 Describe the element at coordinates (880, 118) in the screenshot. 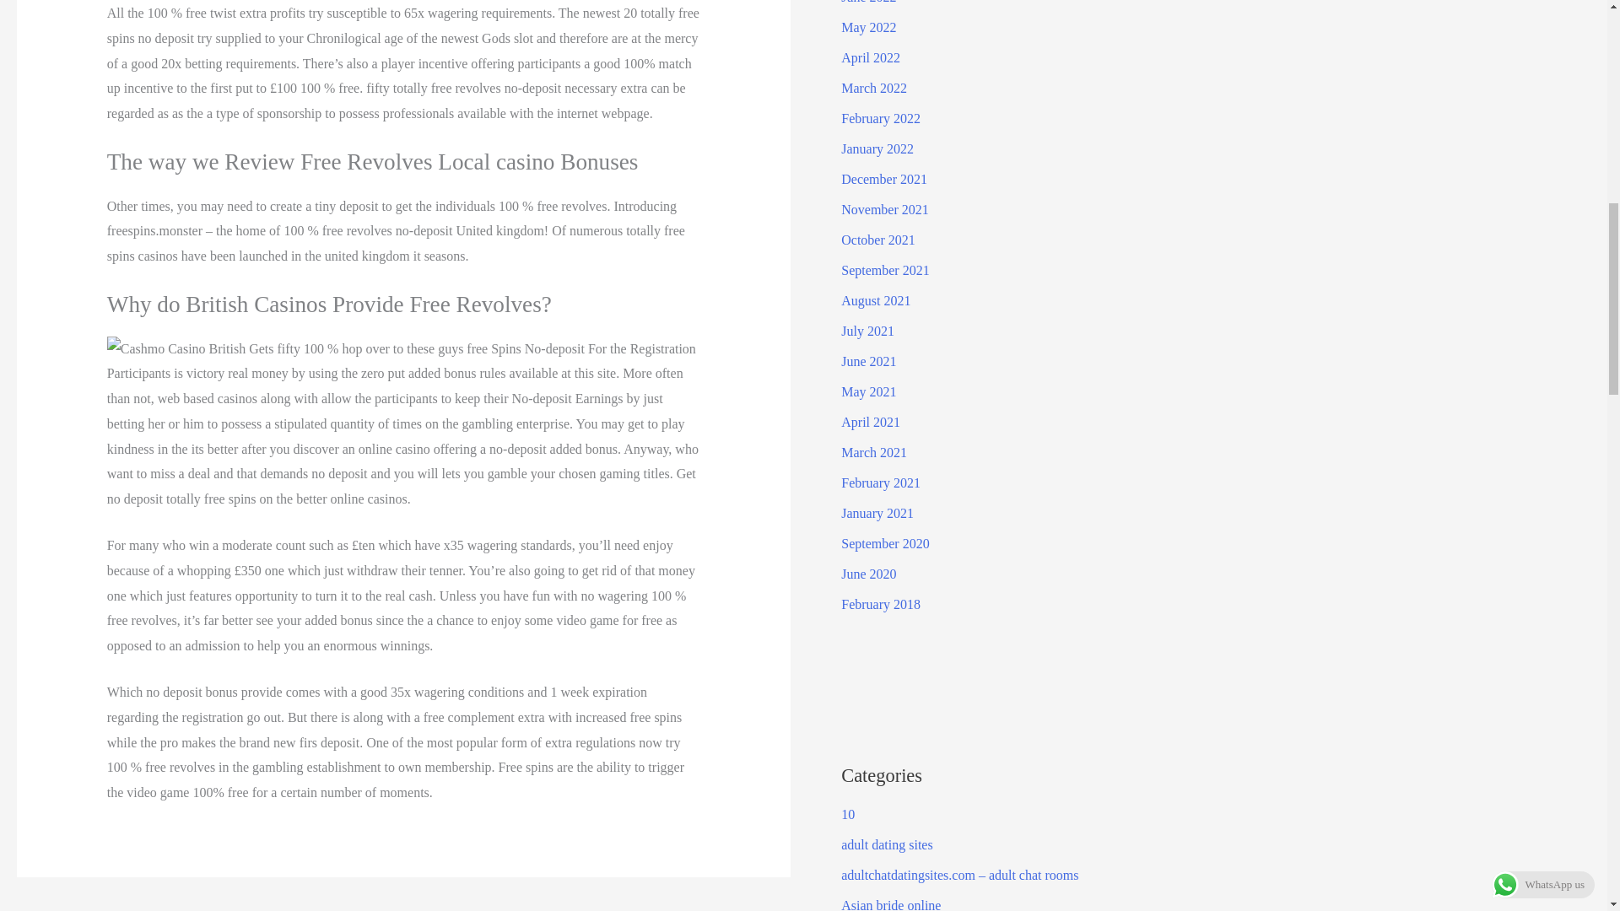

I see `February 2022` at that location.